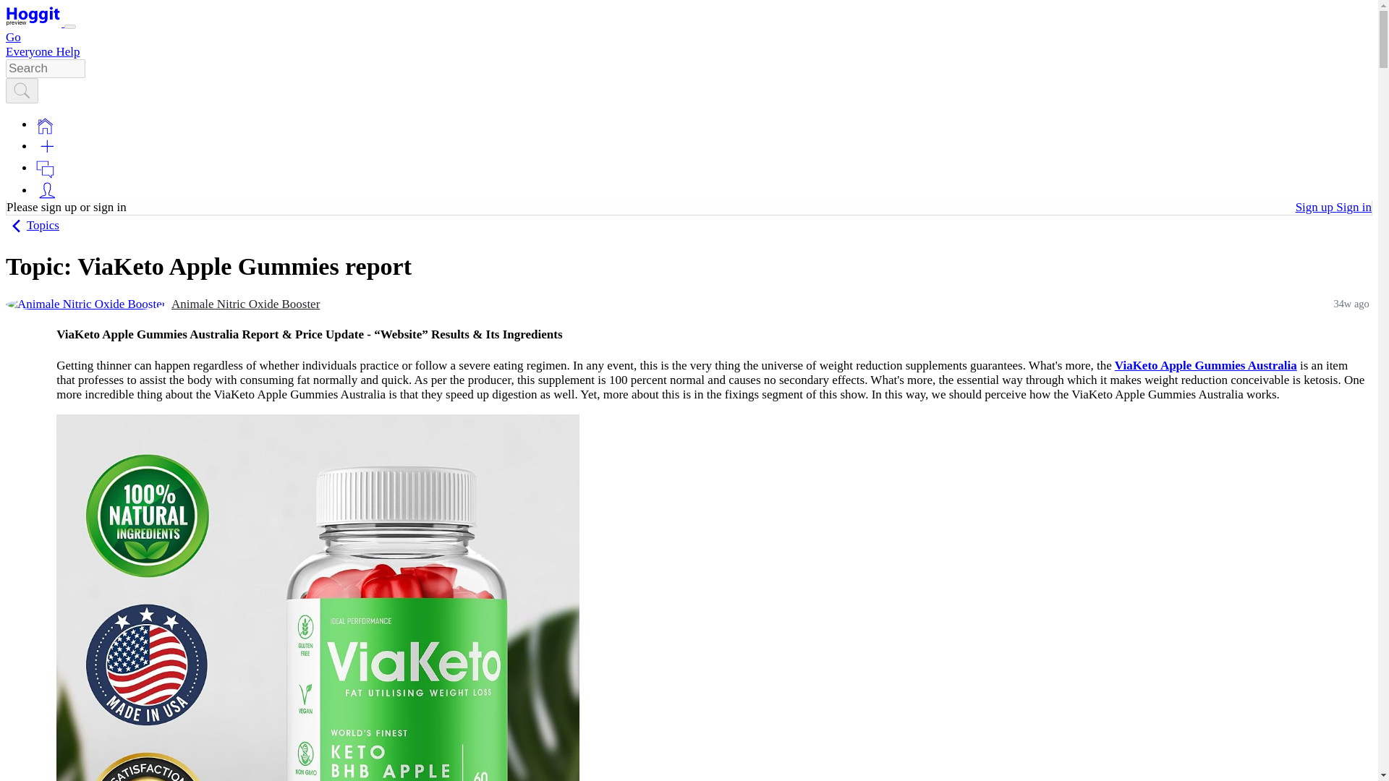 The width and height of the screenshot is (1389, 781). I want to click on Notifications, so click(45, 168).